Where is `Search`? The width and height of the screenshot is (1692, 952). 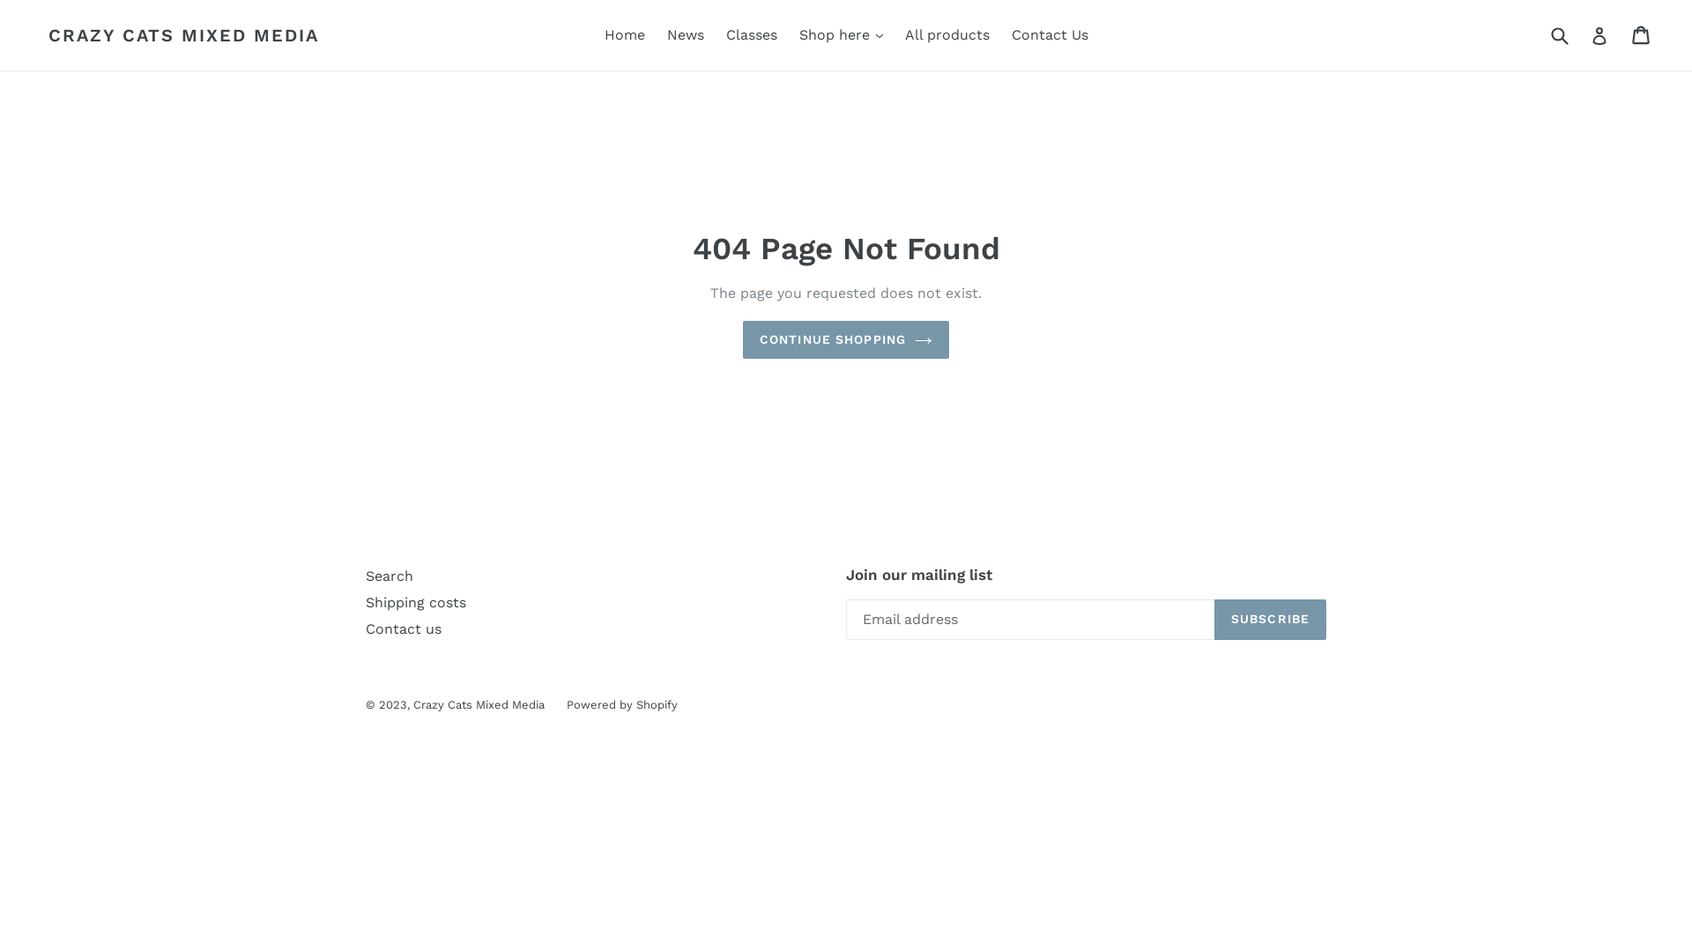 Search is located at coordinates (390, 576).